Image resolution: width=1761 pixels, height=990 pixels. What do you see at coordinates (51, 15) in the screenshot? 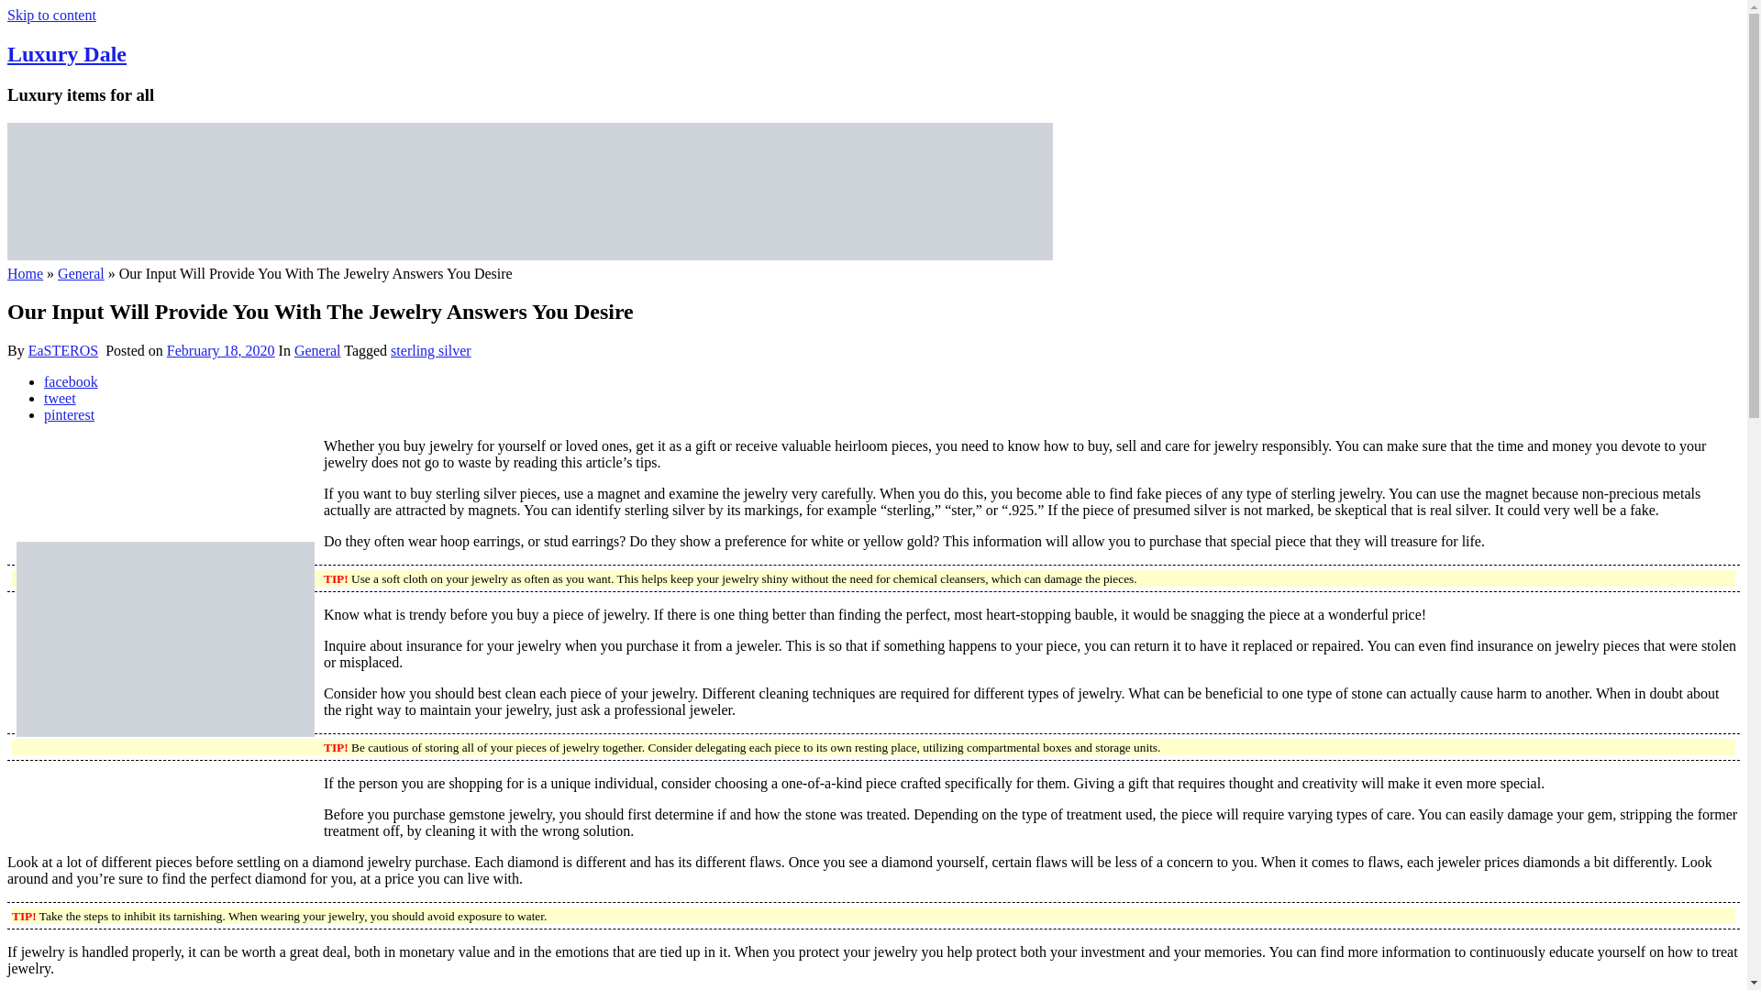
I see `Skip to content` at bounding box center [51, 15].